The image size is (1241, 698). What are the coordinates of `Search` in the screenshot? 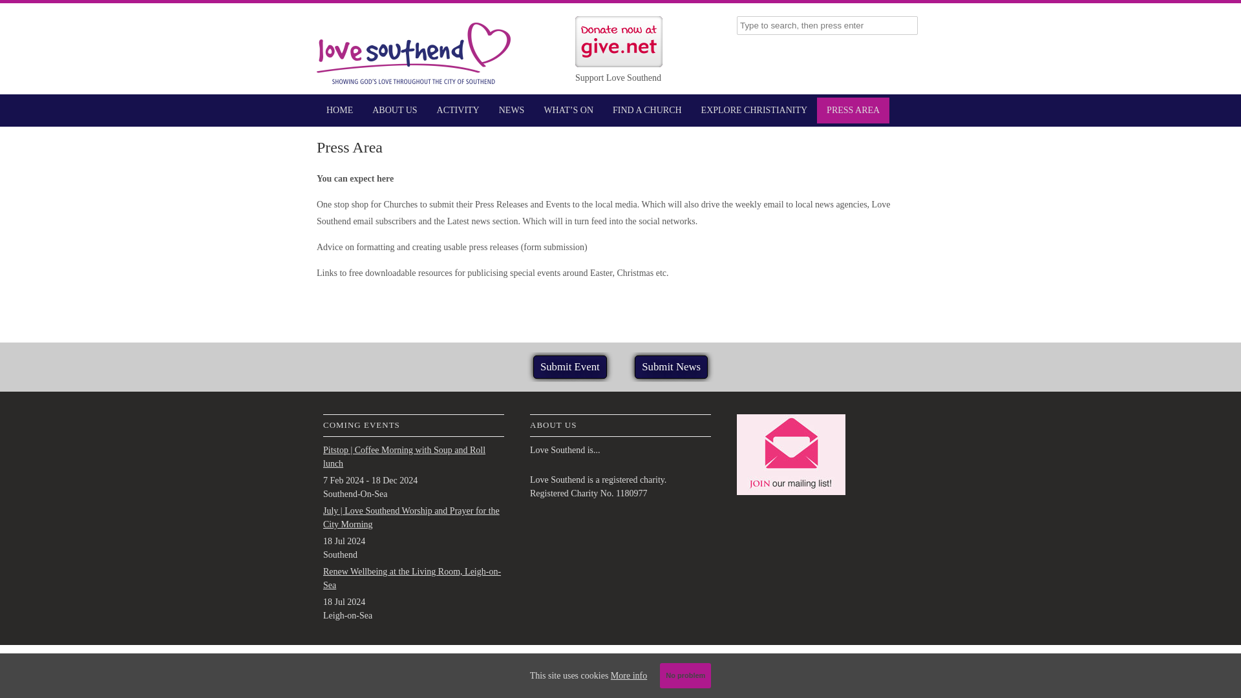 It's located at (19, 9).